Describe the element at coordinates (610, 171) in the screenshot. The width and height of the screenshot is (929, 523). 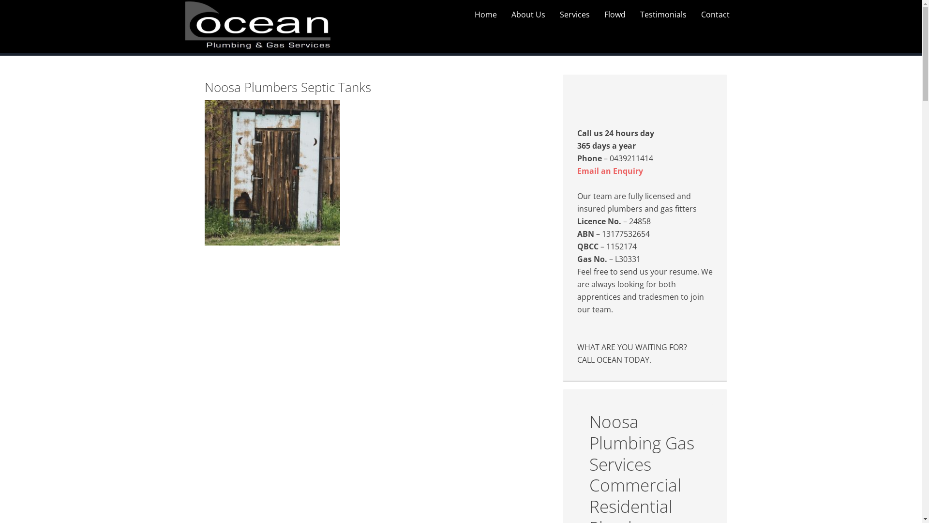
I see `Email an Enquiry` at that location.